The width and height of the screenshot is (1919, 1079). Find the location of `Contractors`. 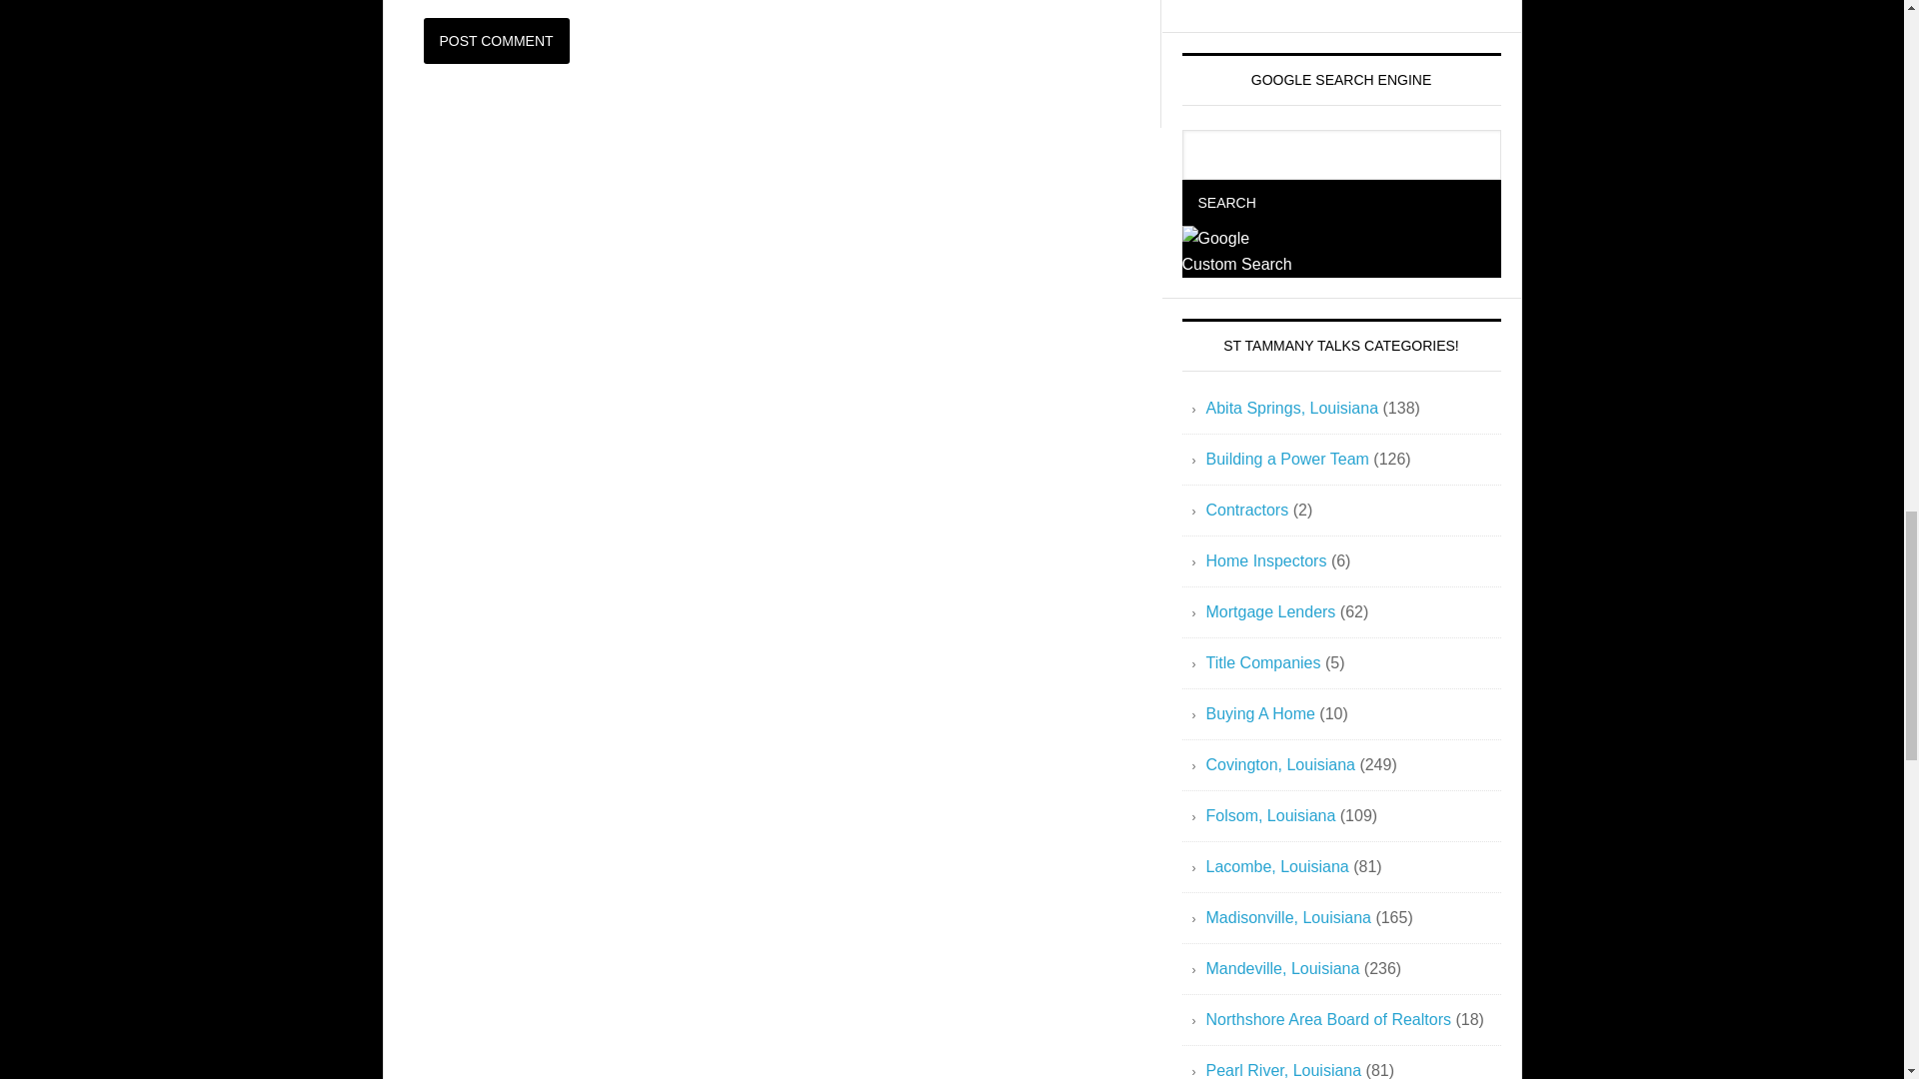

Contractors is located at coordinates (1245, 510).